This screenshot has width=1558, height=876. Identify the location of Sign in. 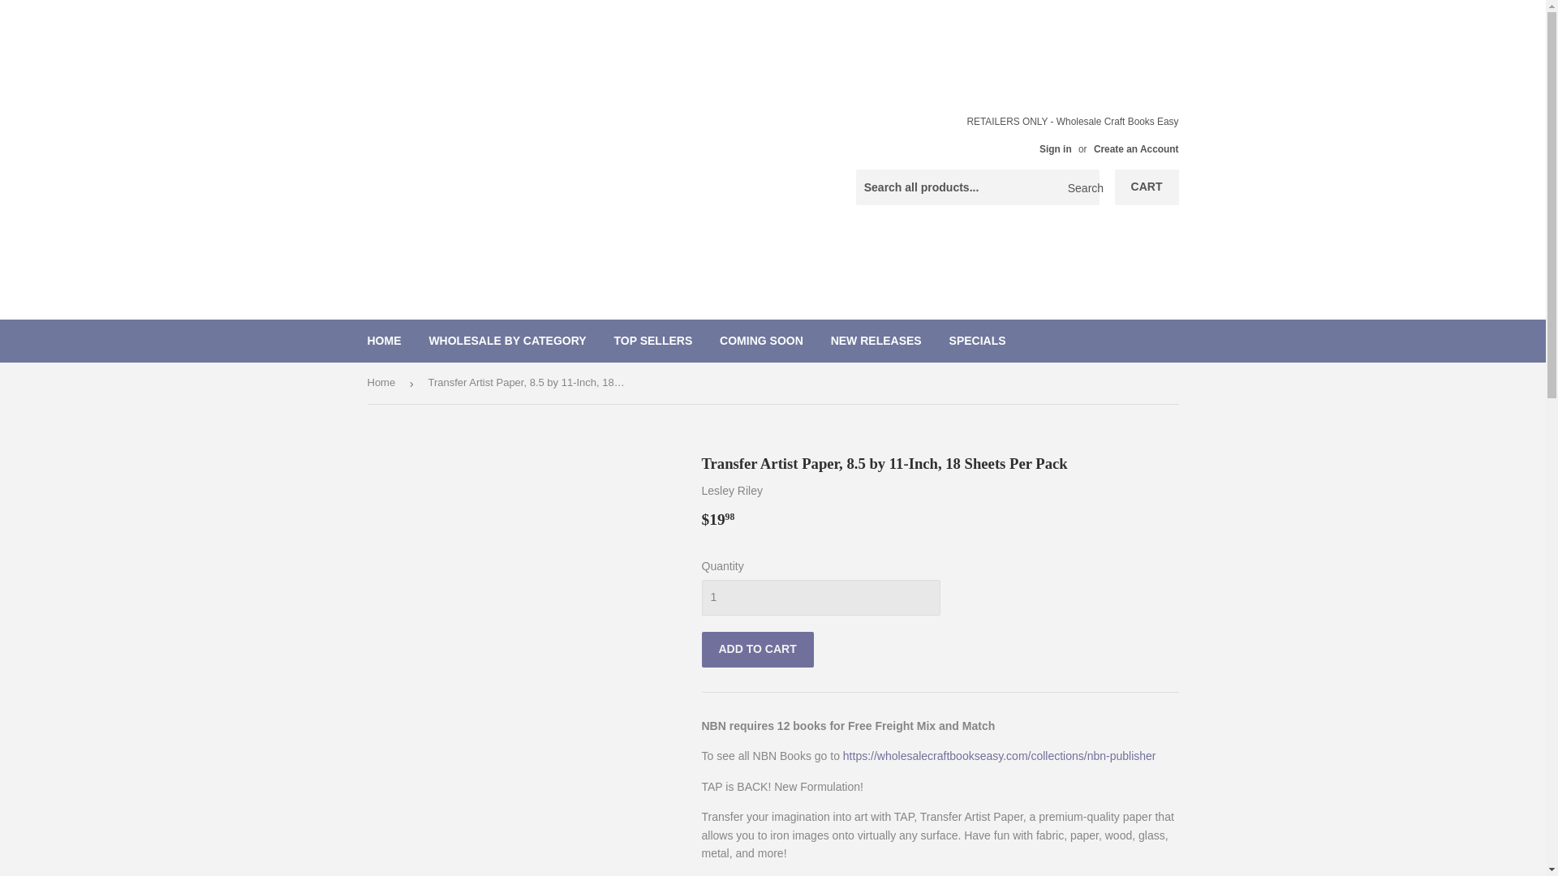
(1055, 149).